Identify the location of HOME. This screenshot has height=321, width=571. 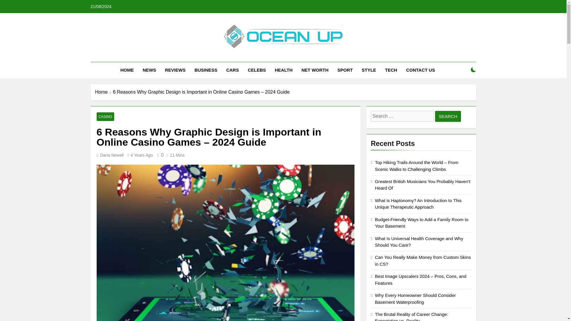
(127, 70).